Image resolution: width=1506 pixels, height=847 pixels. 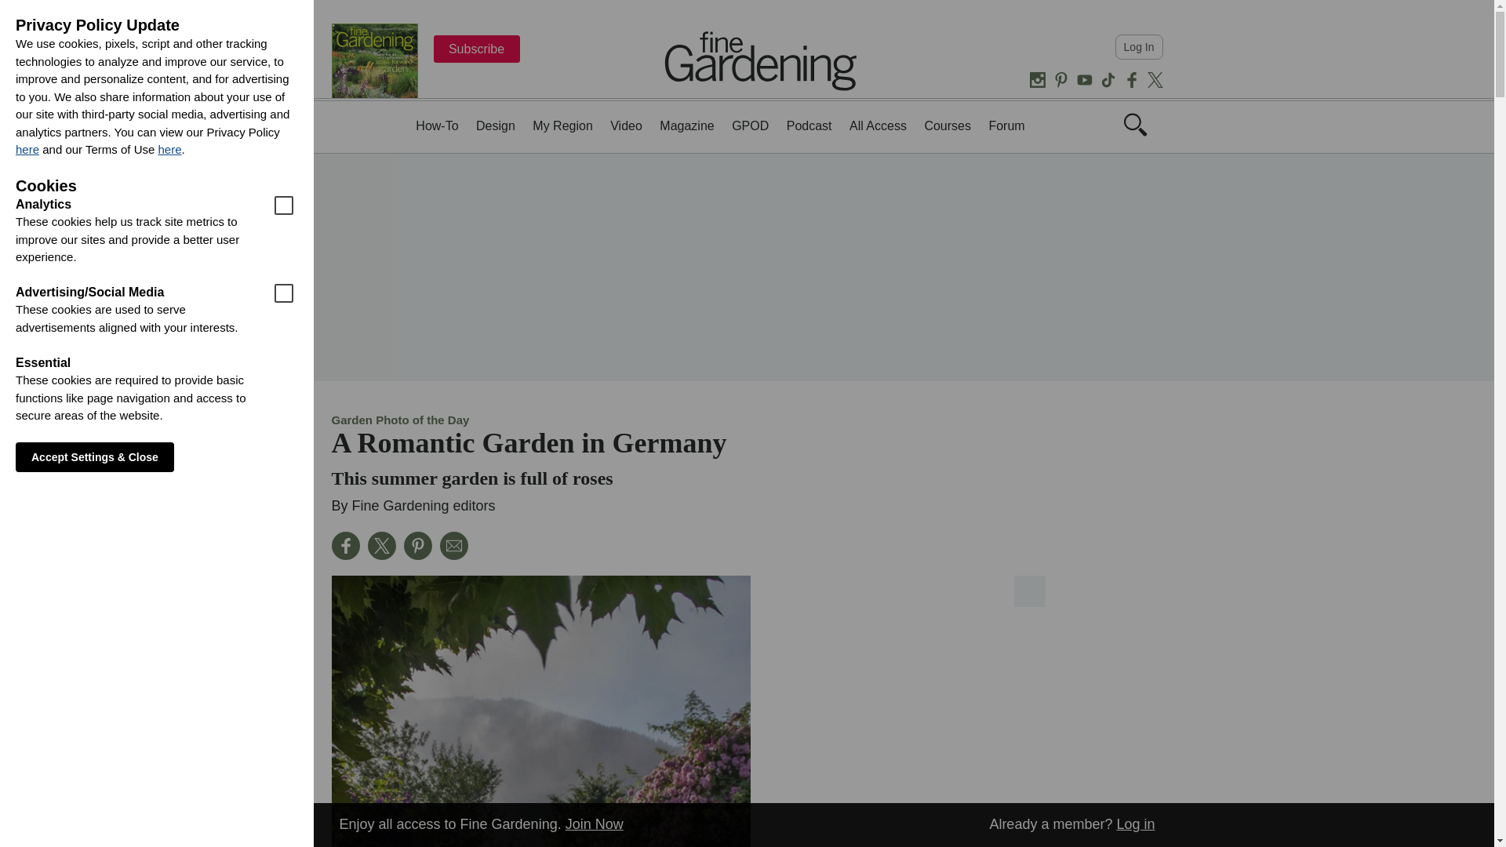 I want to click on Facebook, so click(x=1131, y=80).